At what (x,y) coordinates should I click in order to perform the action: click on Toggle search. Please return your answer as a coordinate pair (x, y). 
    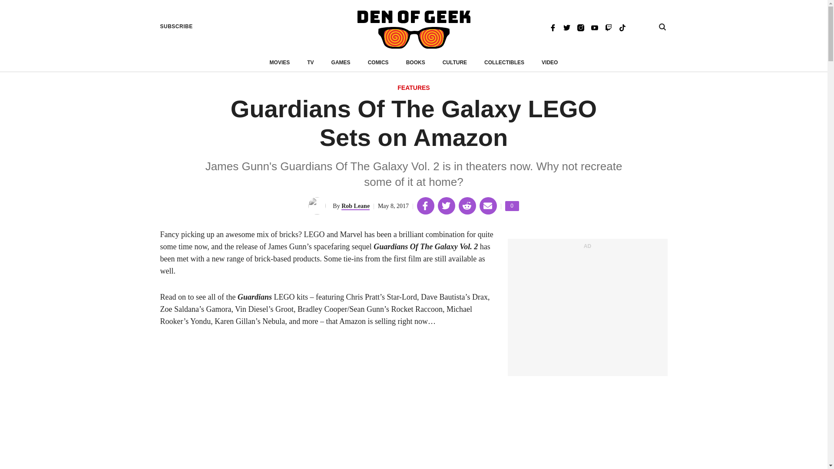
    Looking at the image, I should click on (504, 63).